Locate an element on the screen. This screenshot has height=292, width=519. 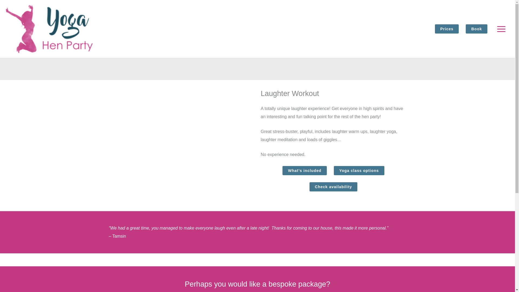
Check availability is located at coordinates (333, 187).